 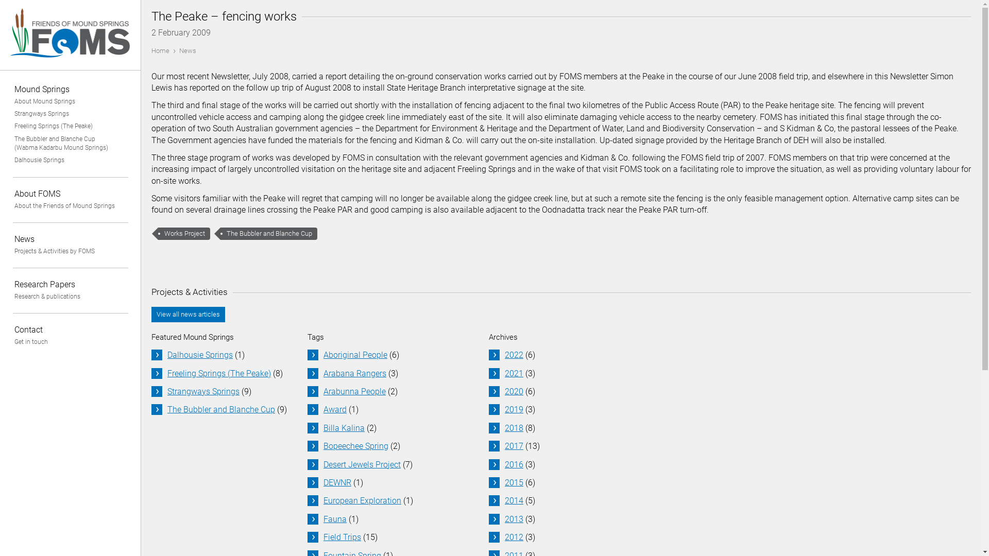 I want to click on About Mound Springs, so click(x=70, y=101).